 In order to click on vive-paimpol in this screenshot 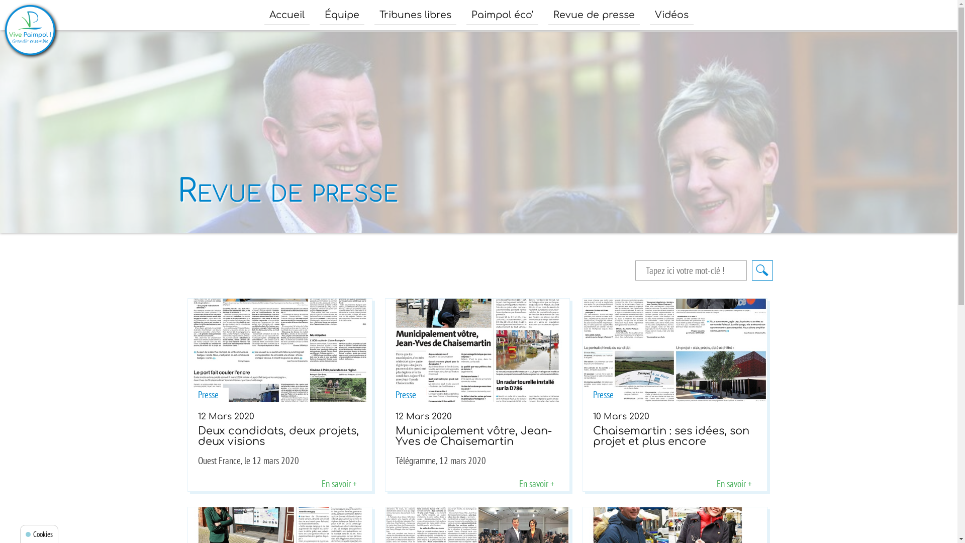, I will do `click(30, 30)`.